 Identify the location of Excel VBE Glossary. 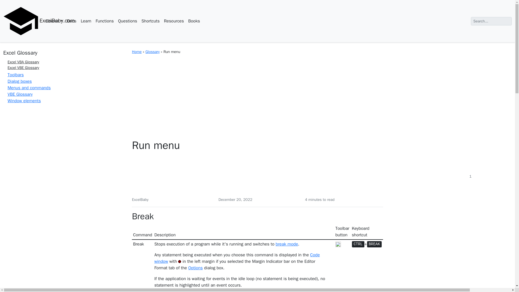
(23, 68).